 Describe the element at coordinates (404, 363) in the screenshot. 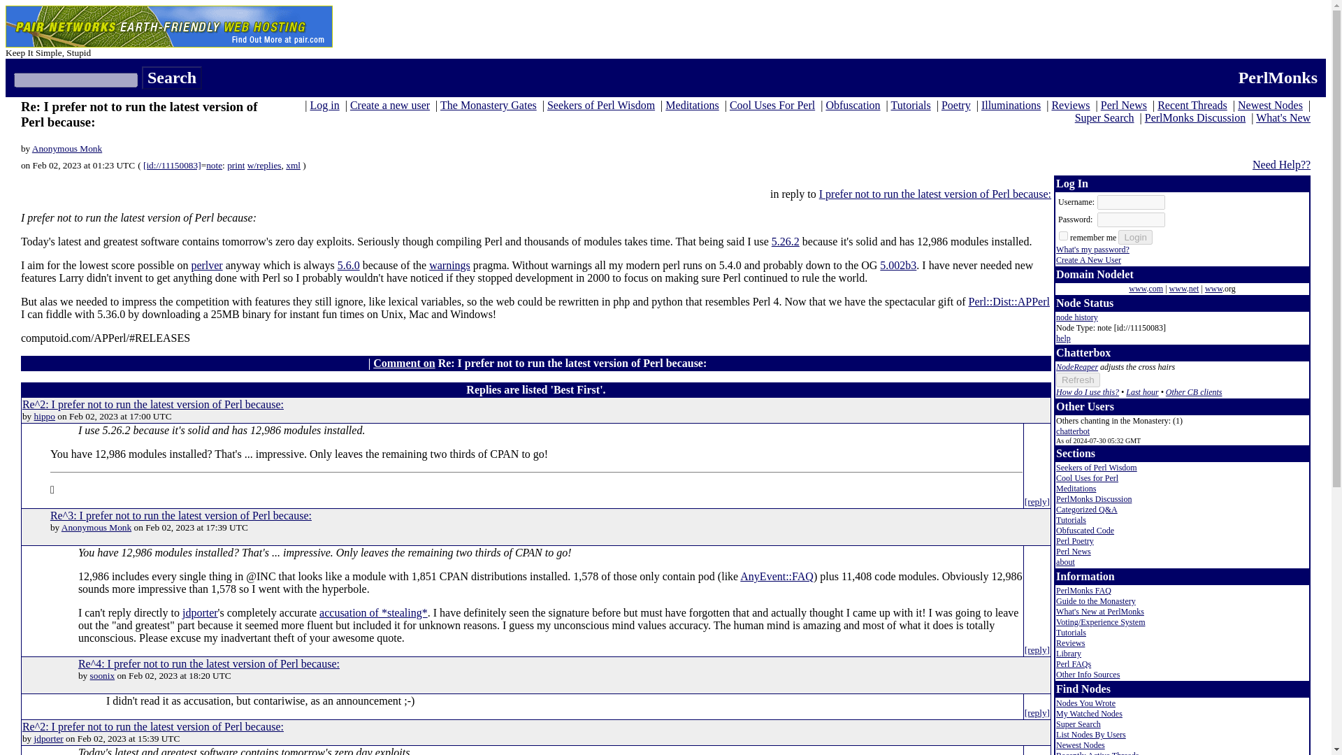

I see `Comment on` at that location.